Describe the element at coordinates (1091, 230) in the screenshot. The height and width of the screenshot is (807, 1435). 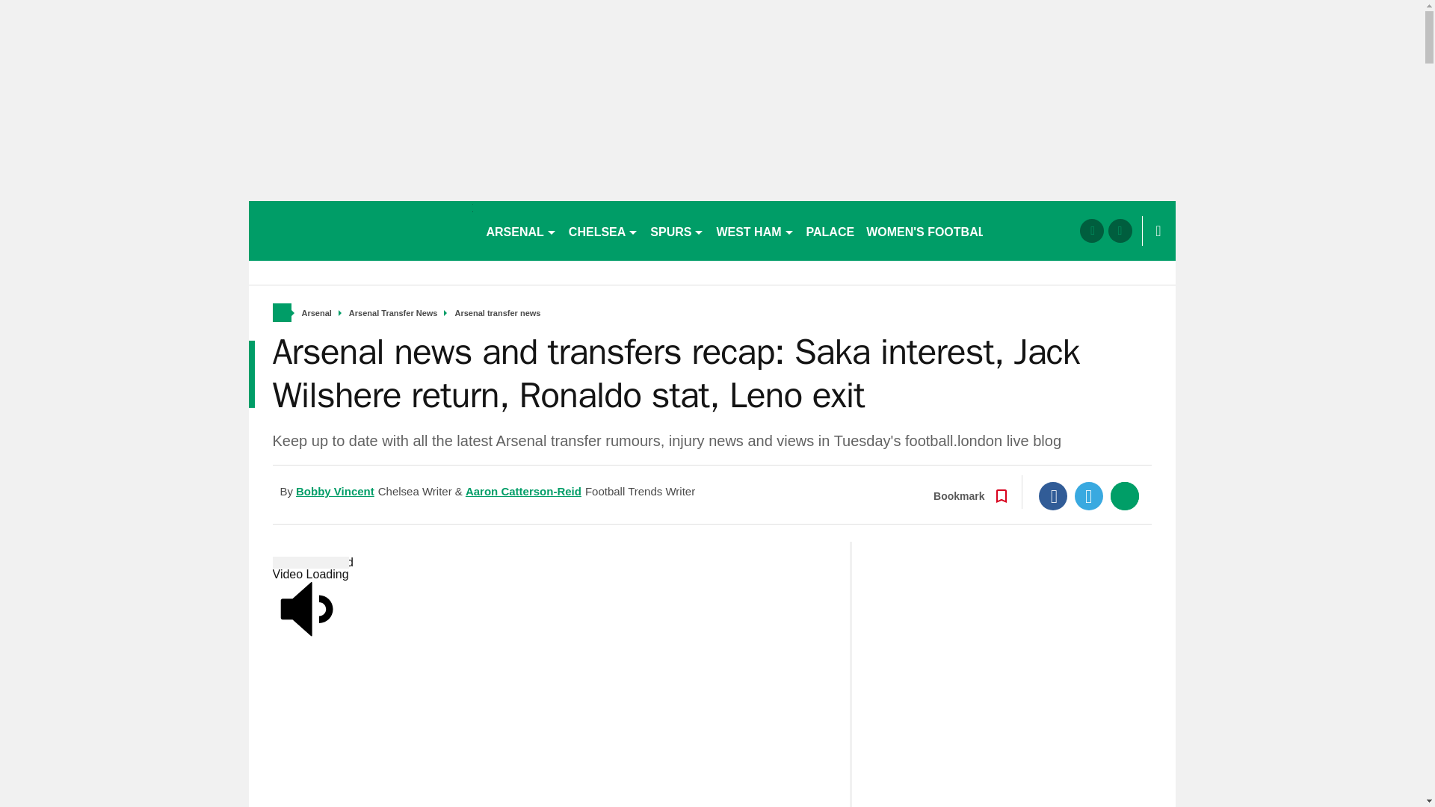
I see `facebook` at that location.